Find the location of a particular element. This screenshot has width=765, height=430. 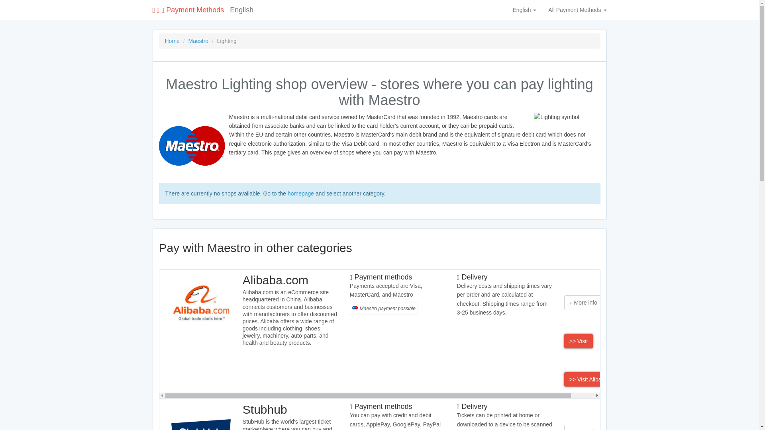

Maestro is located at coordinates (198, 41).